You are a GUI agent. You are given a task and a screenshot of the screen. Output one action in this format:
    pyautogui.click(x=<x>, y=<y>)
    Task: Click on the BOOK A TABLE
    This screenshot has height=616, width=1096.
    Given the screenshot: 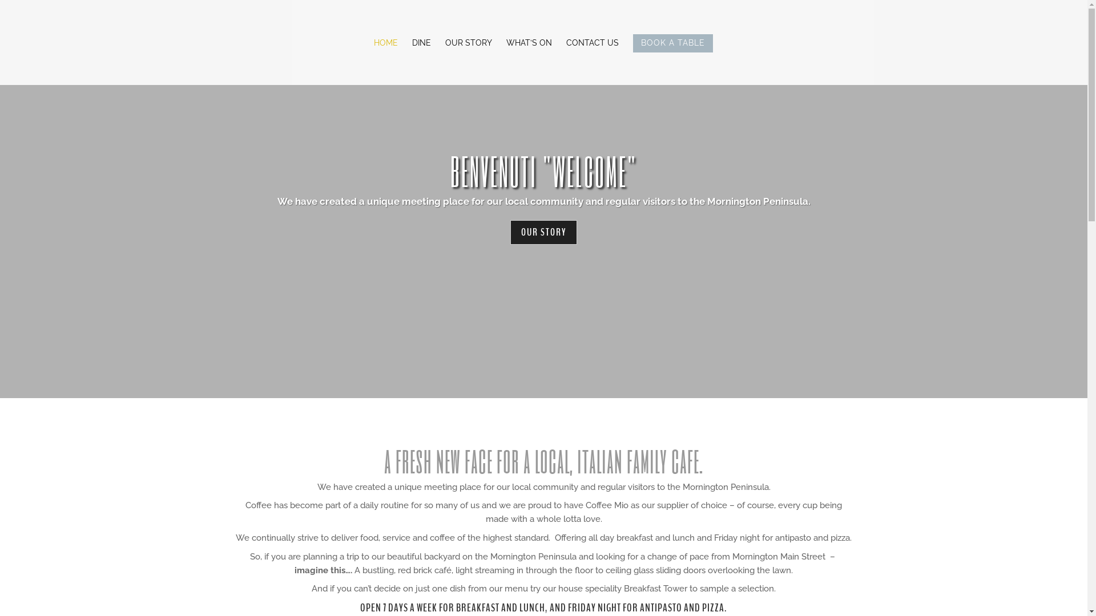 What is the action you would take?
    pyautogui.click(x=672, y=59)
    